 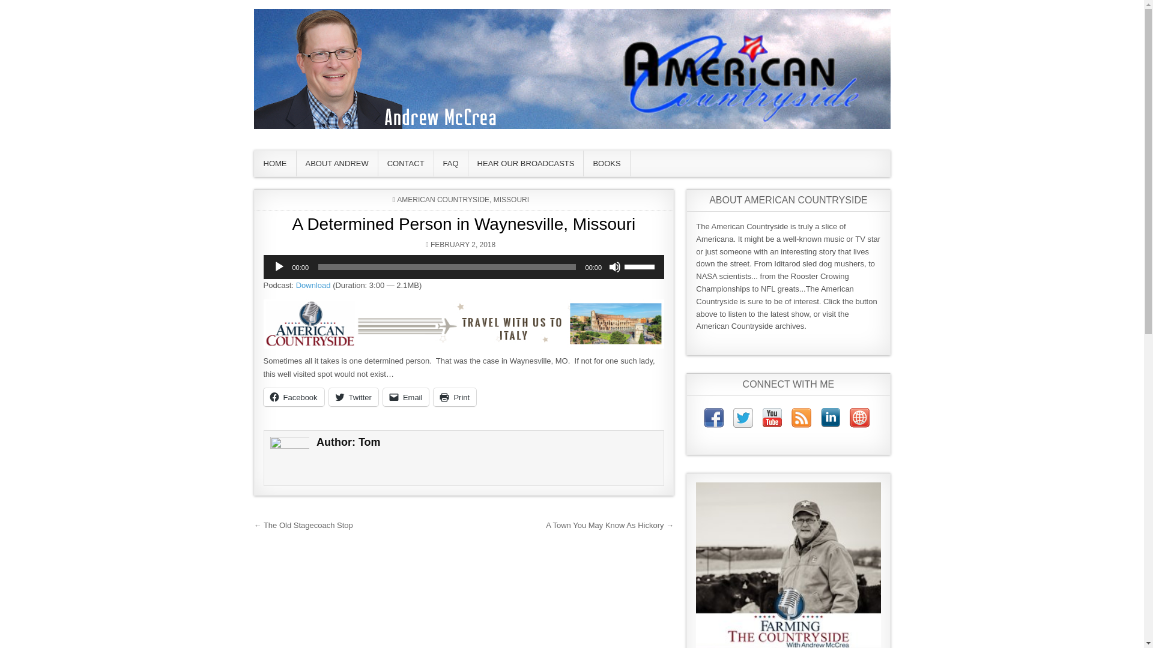 I want to click on FAQ, so click(x=451, y=163).